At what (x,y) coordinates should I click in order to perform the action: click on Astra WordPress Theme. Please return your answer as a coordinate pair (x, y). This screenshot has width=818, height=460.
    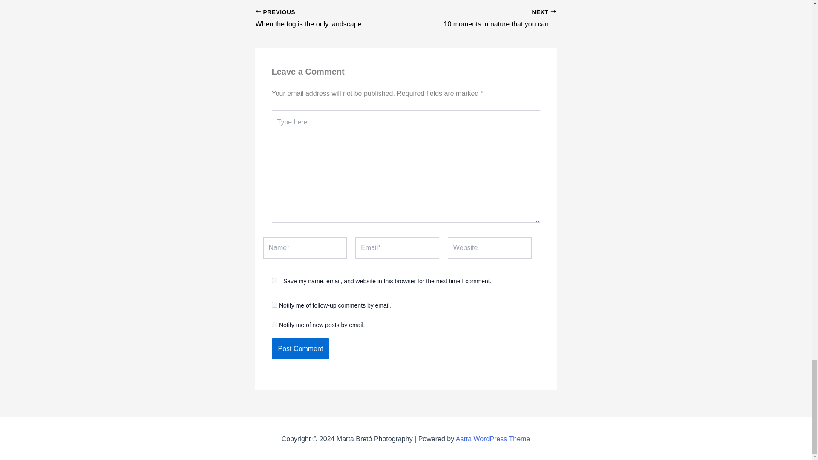
    Looking at the image, I should click on (316, 19).